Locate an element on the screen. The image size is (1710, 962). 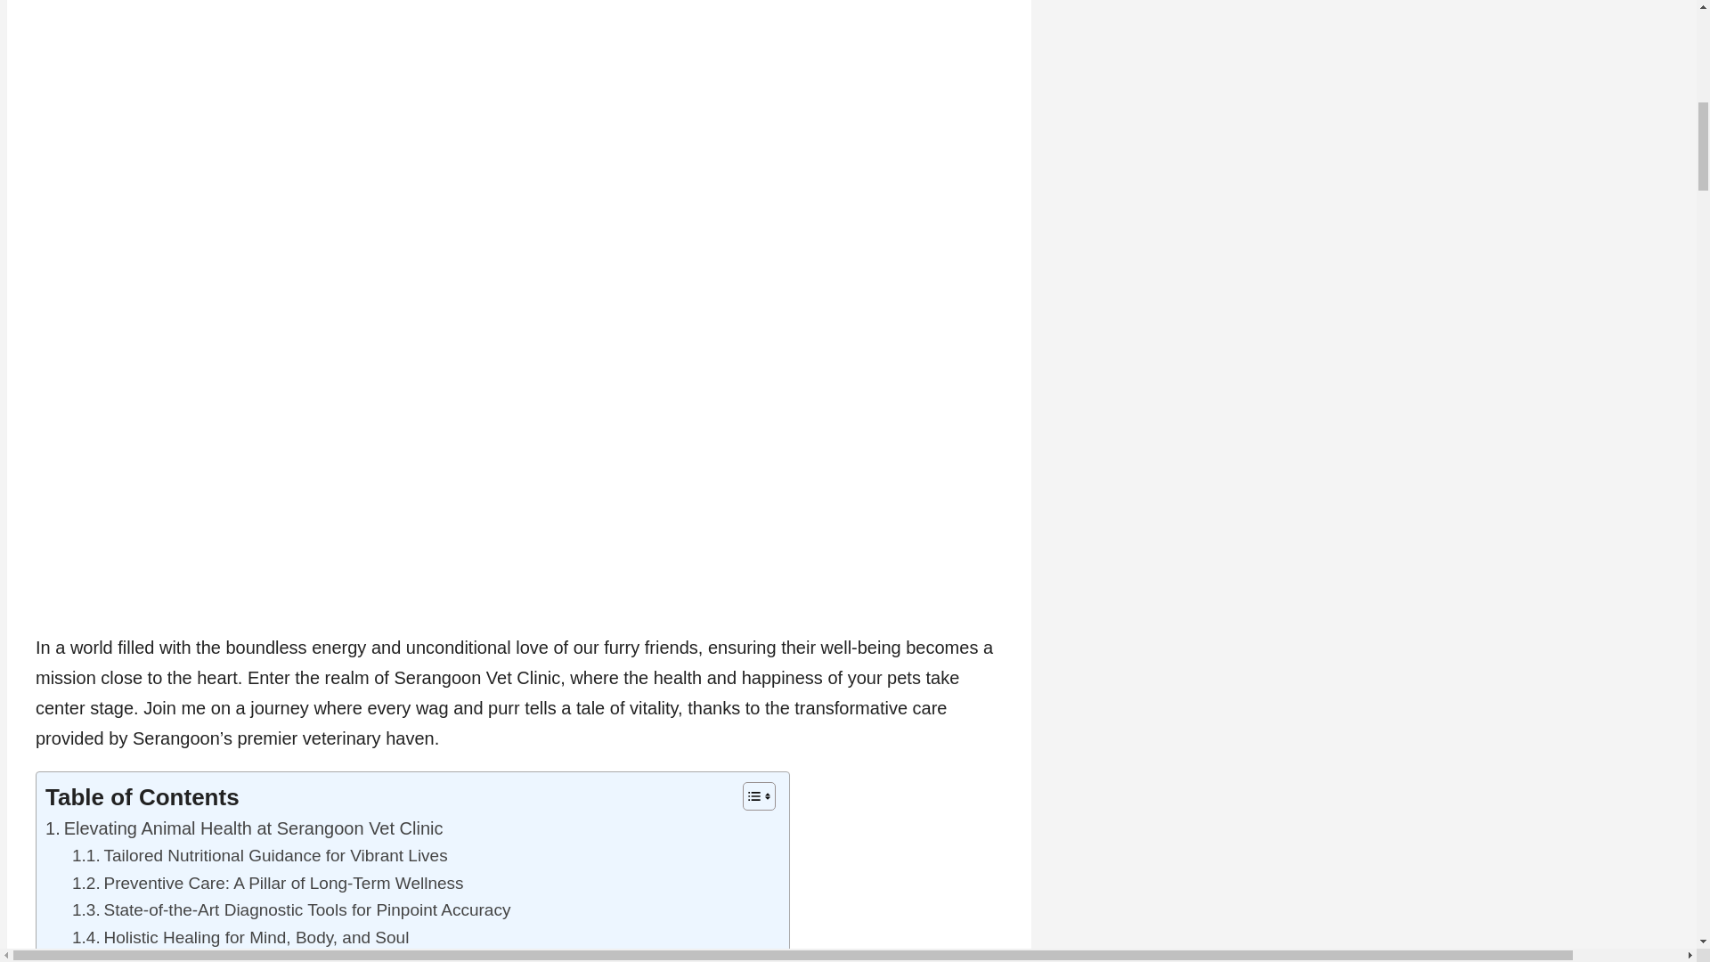
State-of-the-Art Diagnostic Tools for Pinpoint Accuracy is located at coordinates (290, 909).